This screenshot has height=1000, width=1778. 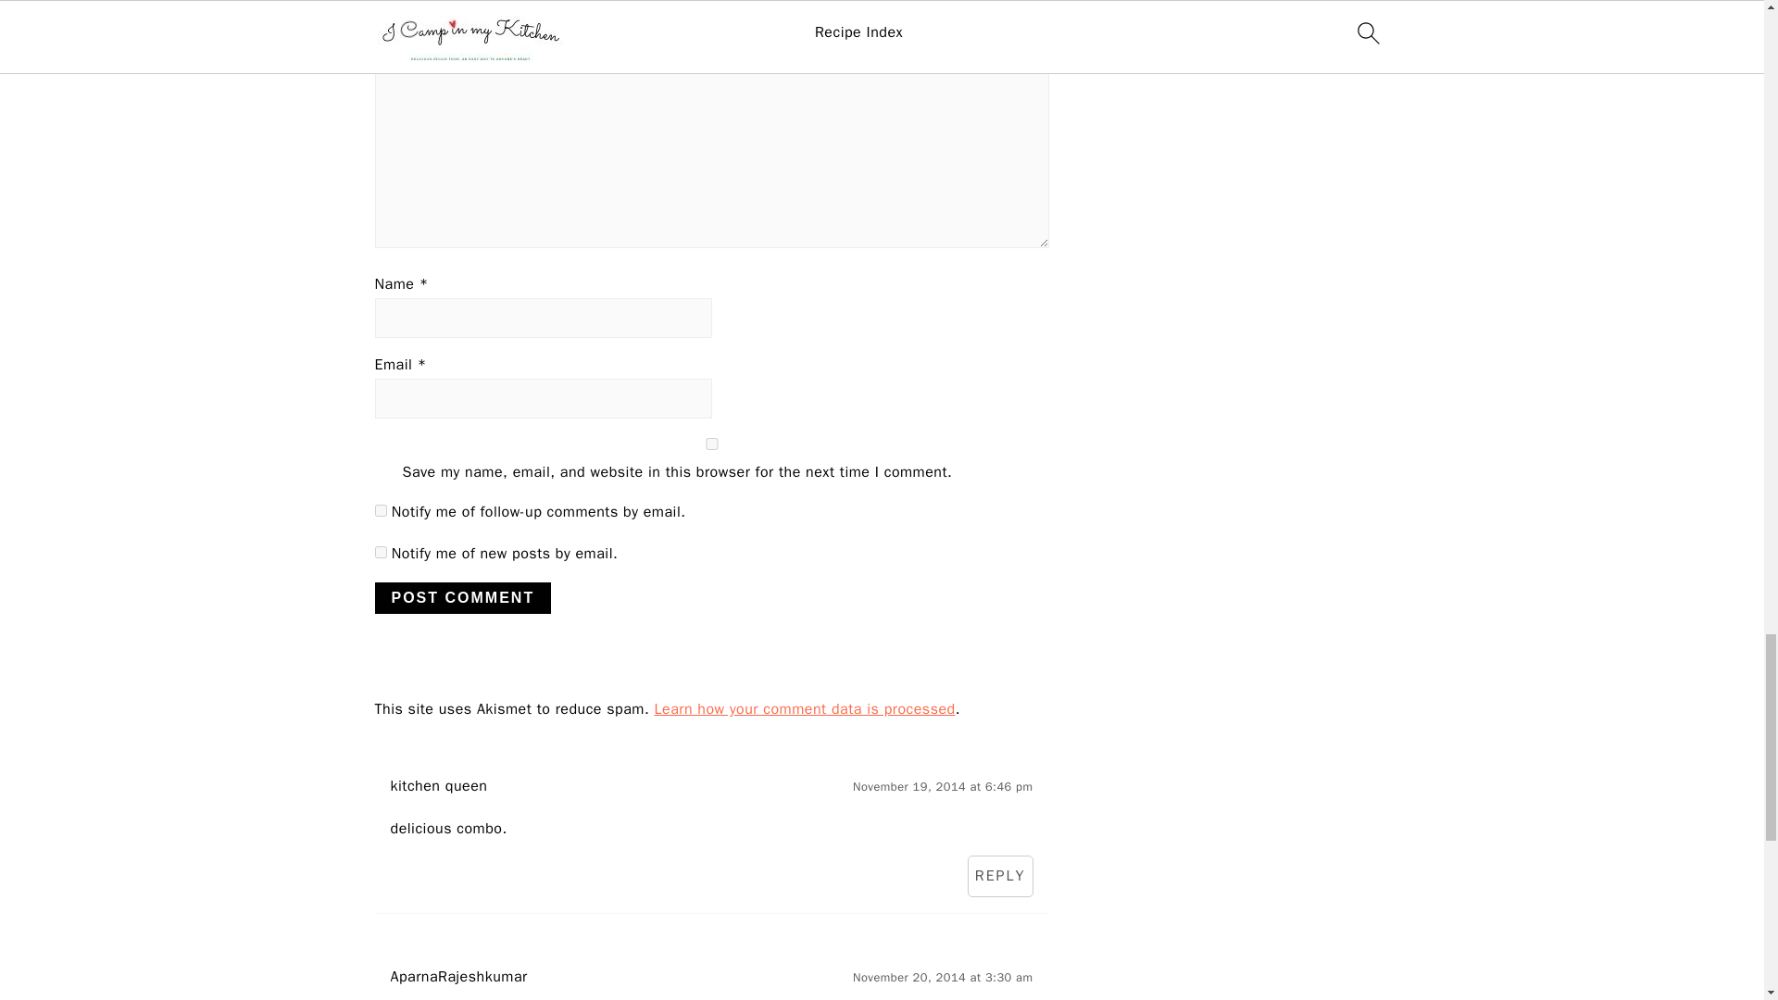 What do you see at coordinates (462, 598) in the screenshot?
I see `Post Comment` at bounding box center [462, 598].